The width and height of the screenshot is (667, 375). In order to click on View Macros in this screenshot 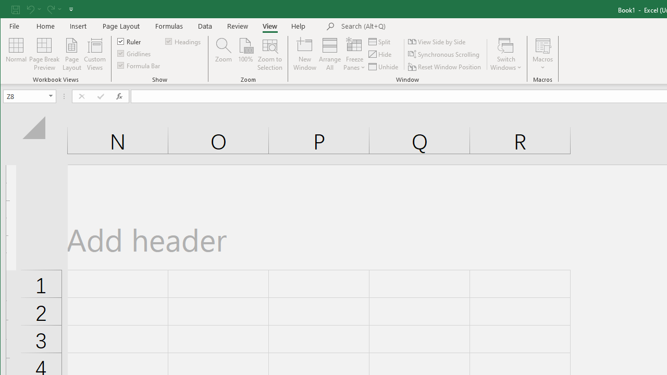, I will do `click(543, 45)`.